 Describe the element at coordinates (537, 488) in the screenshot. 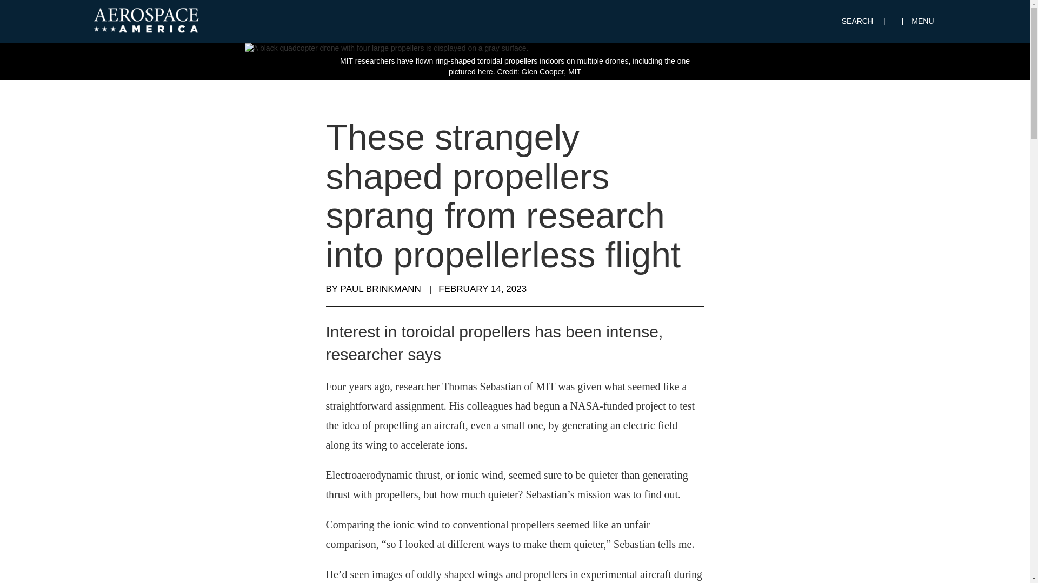

I see `AIAA Industry Guide` at that location.